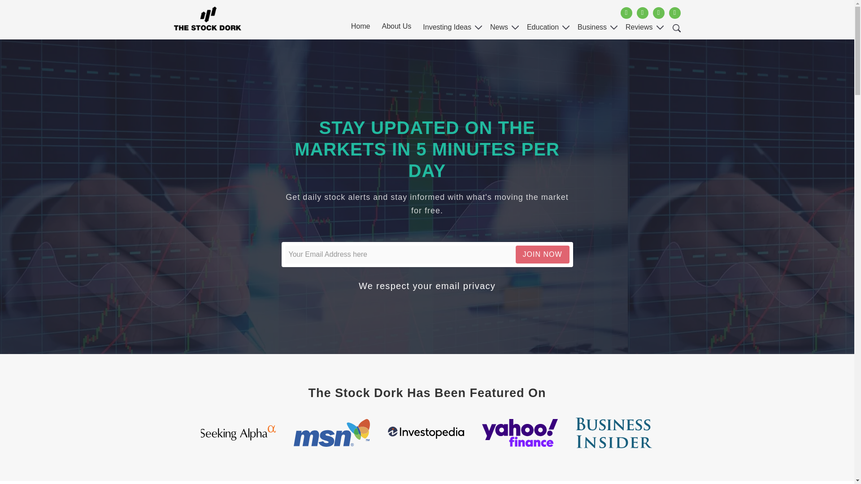 This screenshot has height=484, width=861. I want to click on Privacy Policy, so click(465, 286).